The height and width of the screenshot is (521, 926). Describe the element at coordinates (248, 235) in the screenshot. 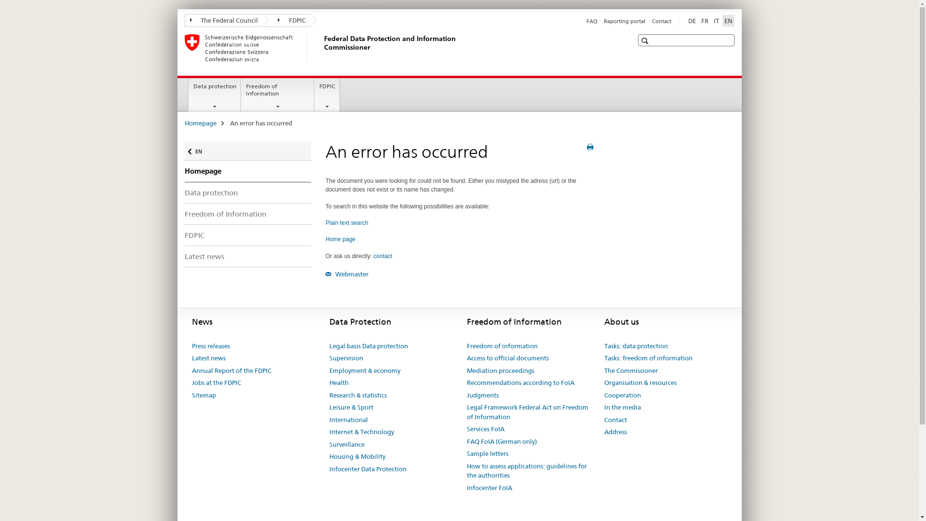

I see `FDPIC` at that location.